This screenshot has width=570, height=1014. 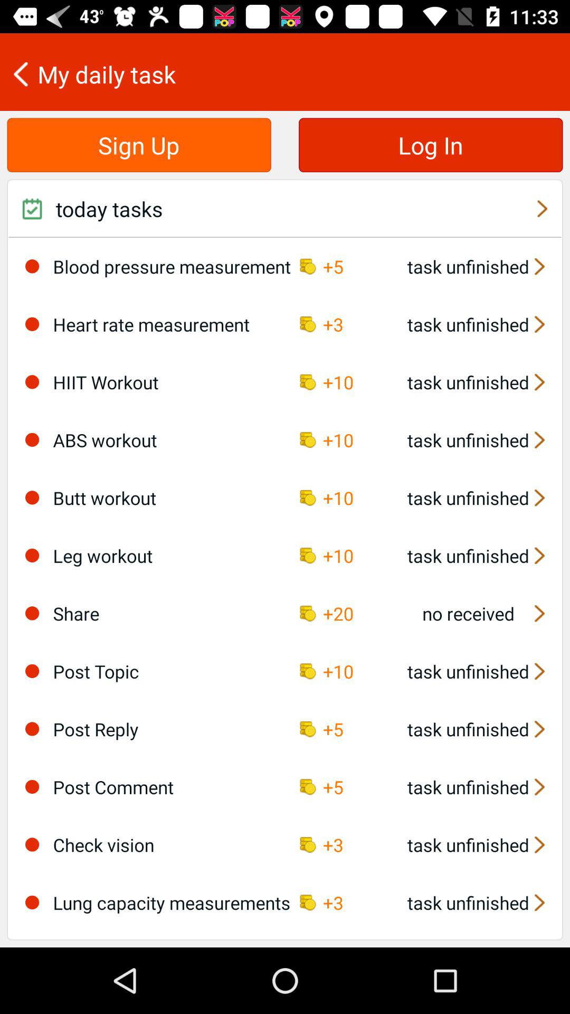 What do you see at coordinates (139, 145) in the screenshot?
I see `scroll to the sign up item` at bounding box center [139, 145].